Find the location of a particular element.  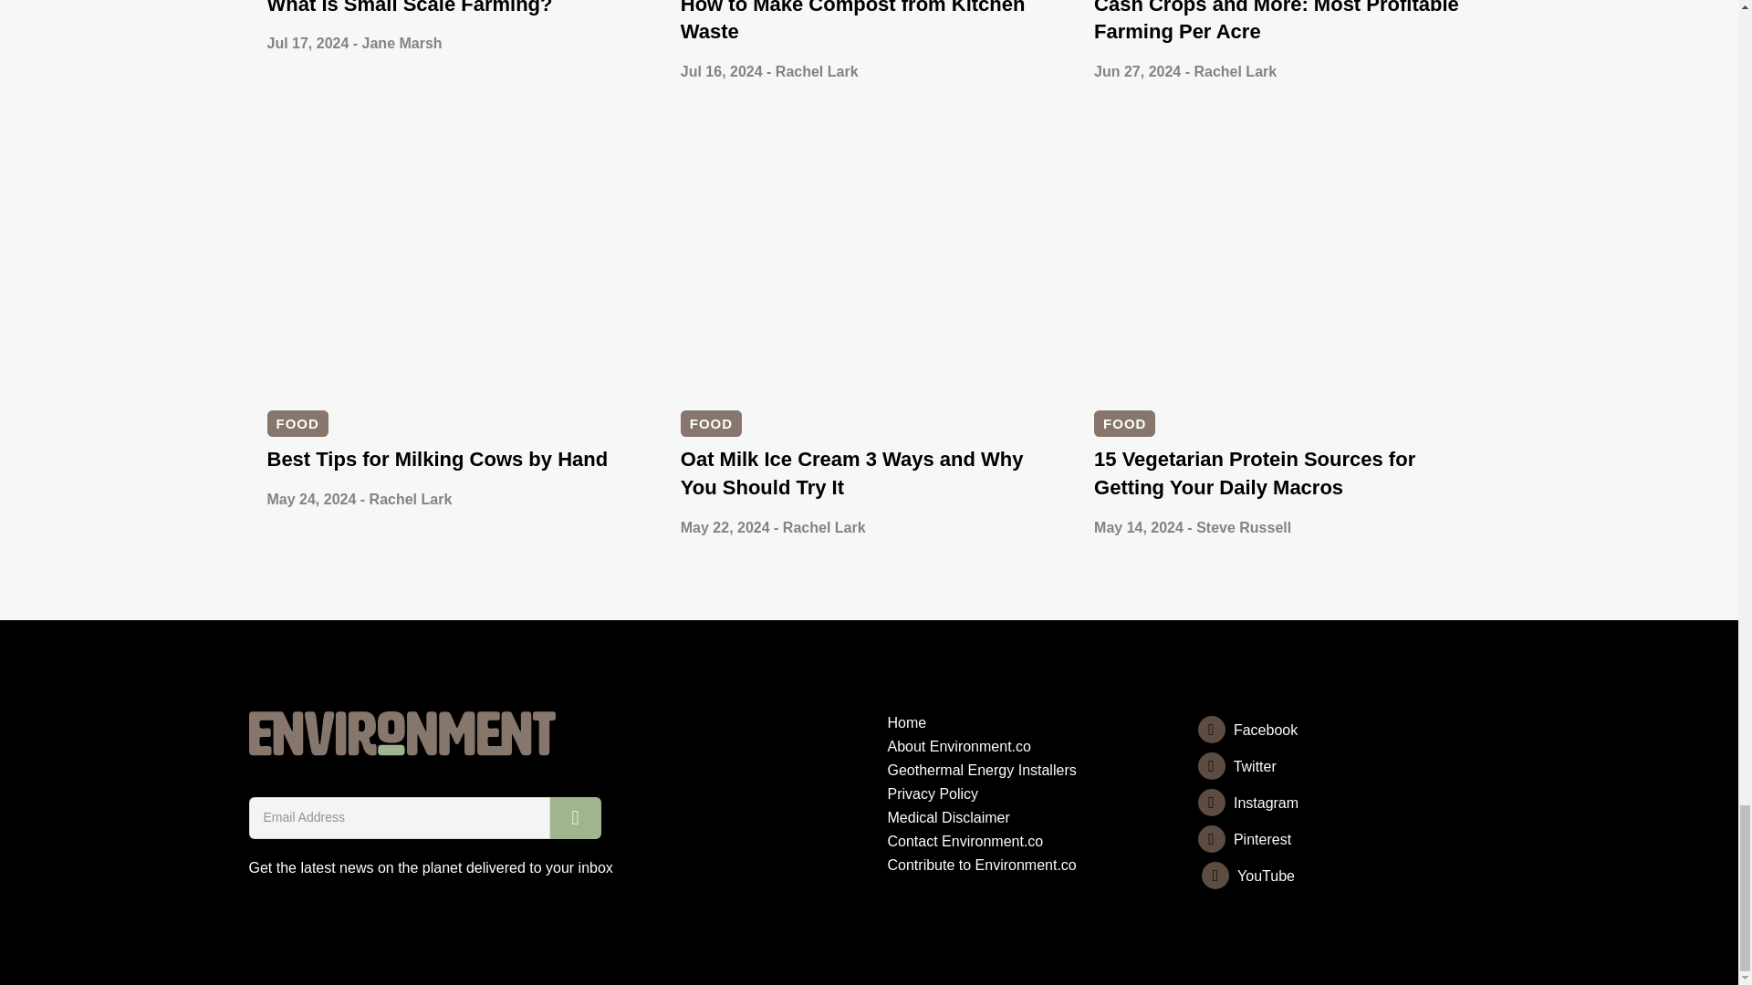

Best Tips for Milking Cows by Hand is located at coordinates (436, 460).